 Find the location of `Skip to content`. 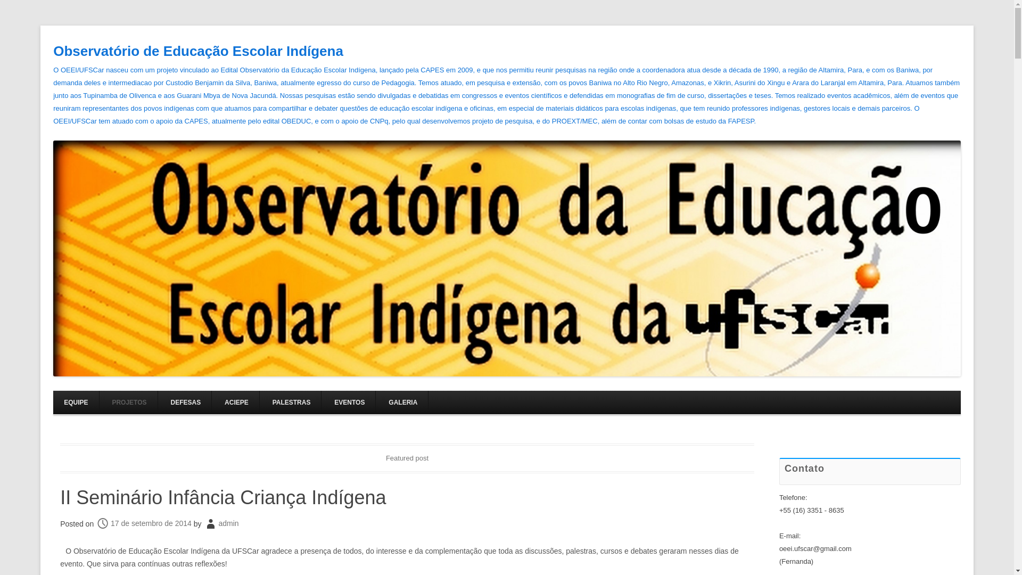

Skip to content is located at coordinates (531, 394).